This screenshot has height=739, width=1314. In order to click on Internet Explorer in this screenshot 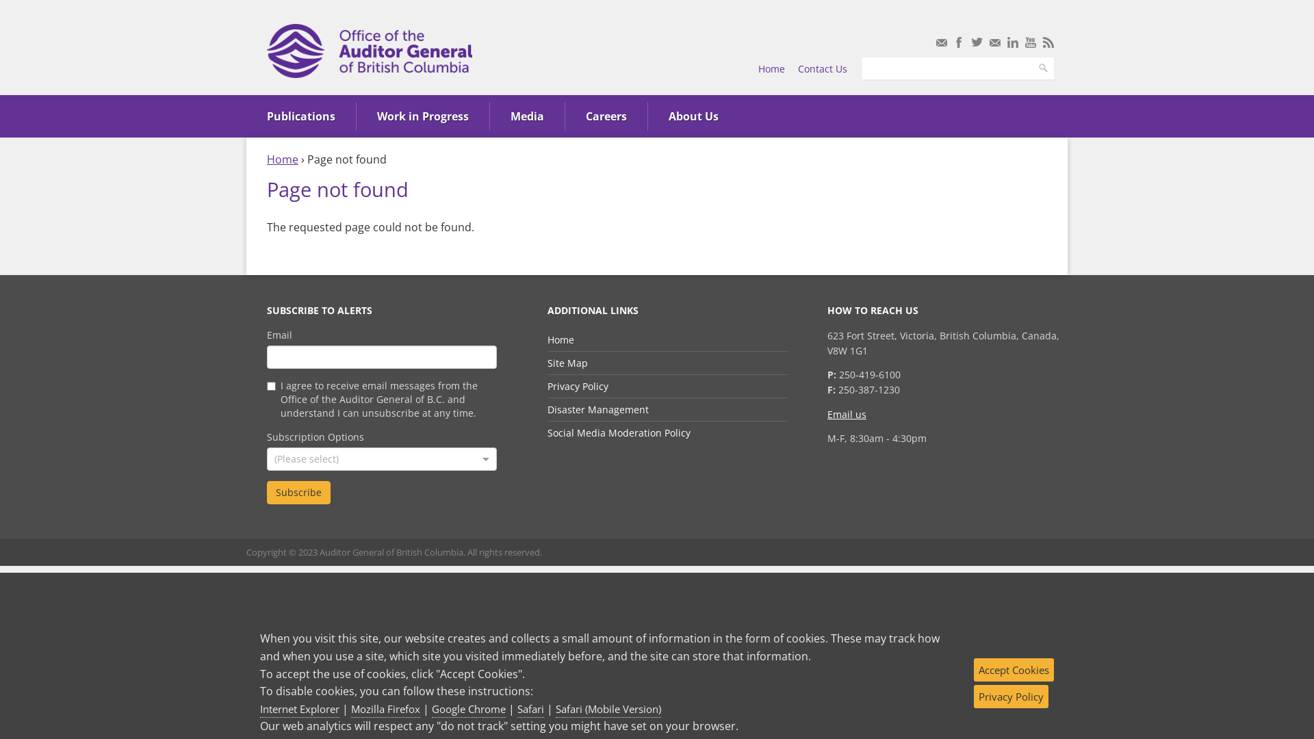, I will do `click(300, 710)`.